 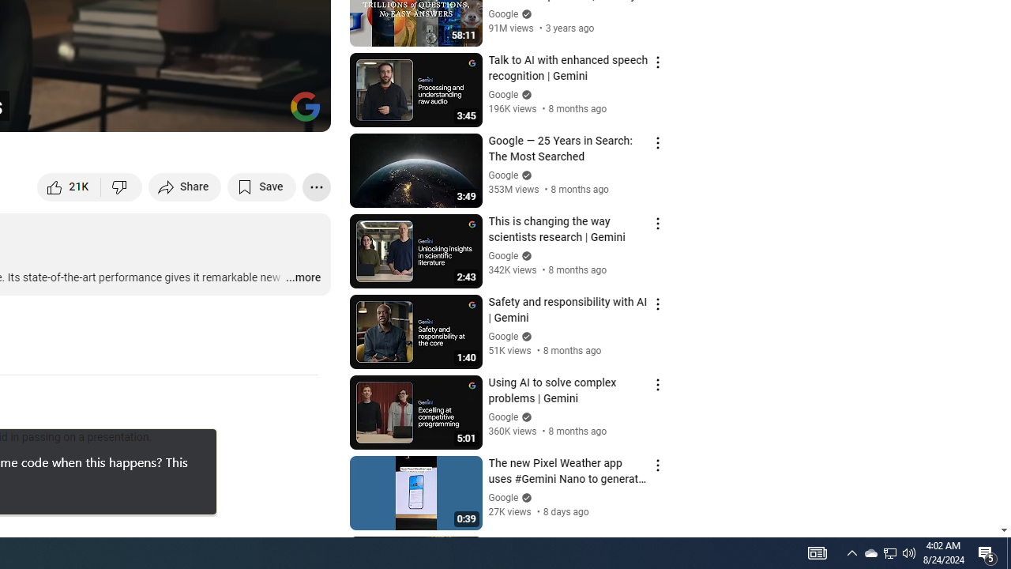 I want to click on More actions, so click(x=316, y=187).